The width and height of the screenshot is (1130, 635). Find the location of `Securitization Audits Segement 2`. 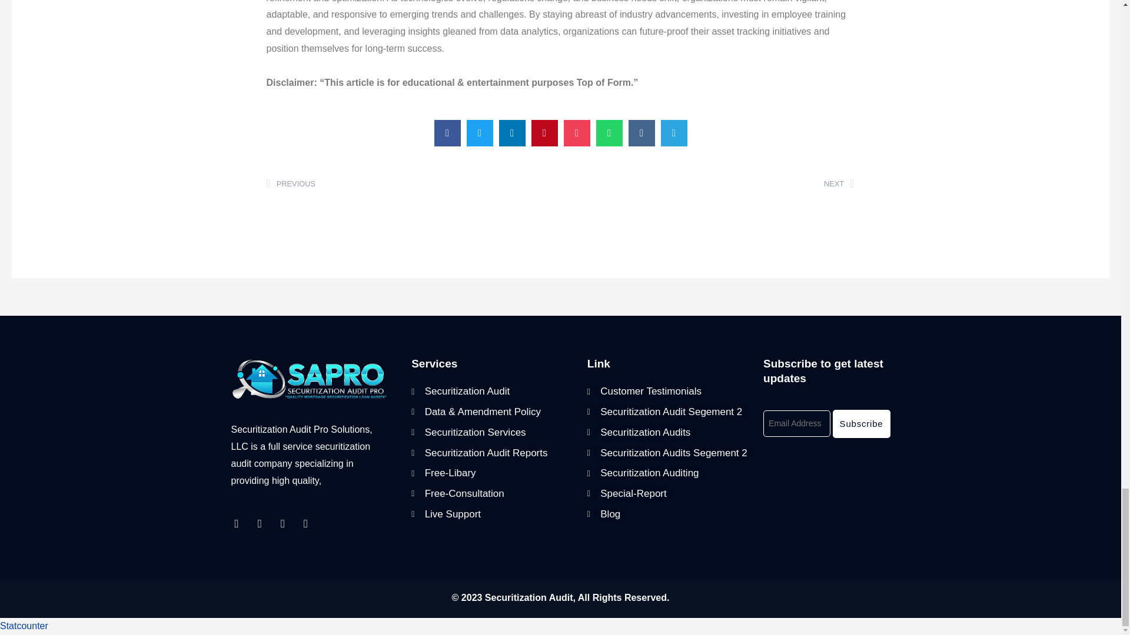

Securitization Audits Segement 2 is located at coordinates (669, 453).